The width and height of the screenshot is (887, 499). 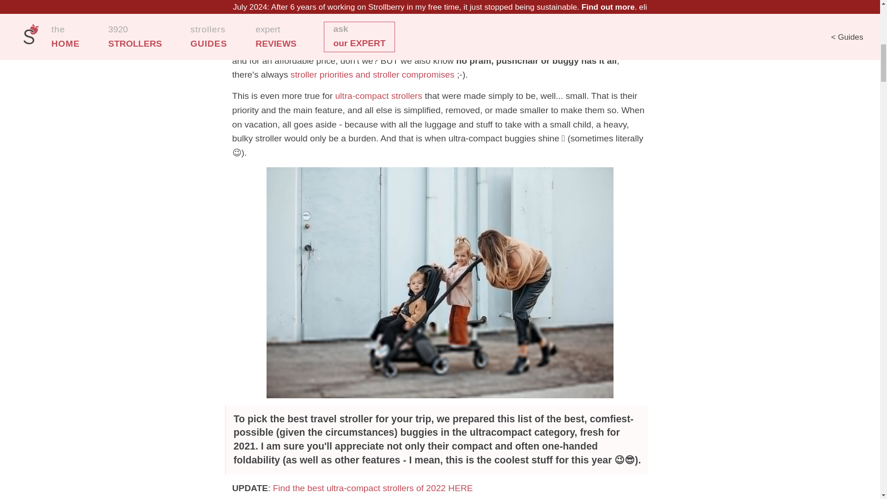 What do you see at coordinates (373, 488) in the screenshot?
I see `Find the best ultra-compact strollers of 2022 HERE` at bounding box center [373, 488].